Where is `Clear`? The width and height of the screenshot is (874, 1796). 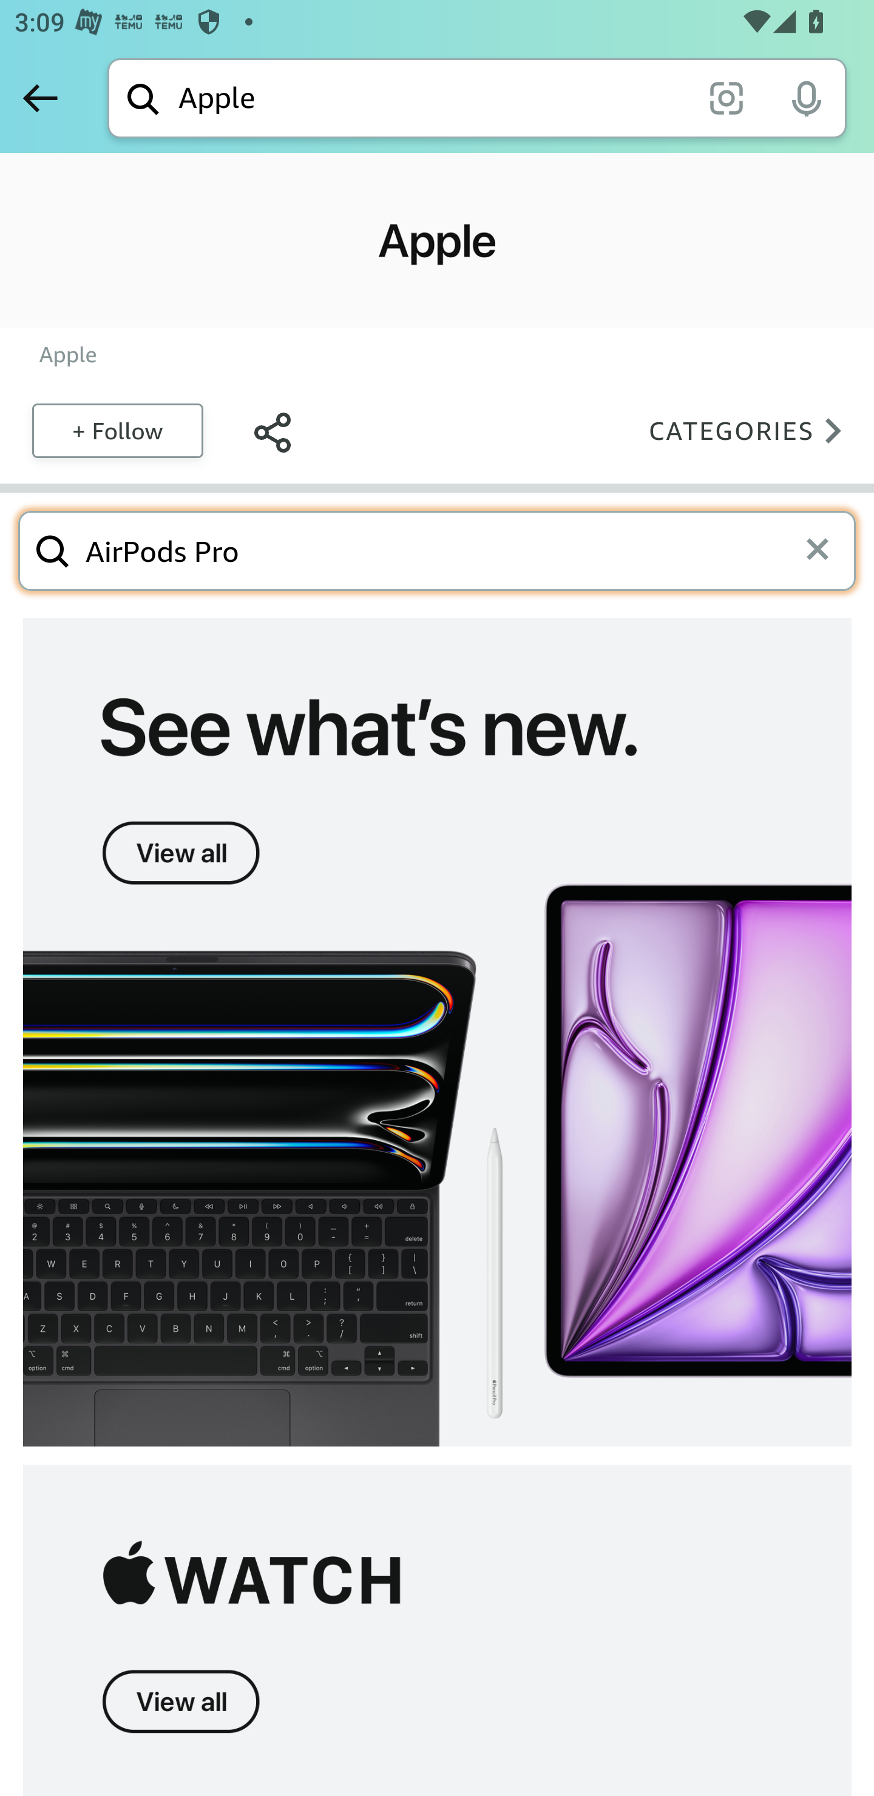
Clear is located at coordinates (824, 550).